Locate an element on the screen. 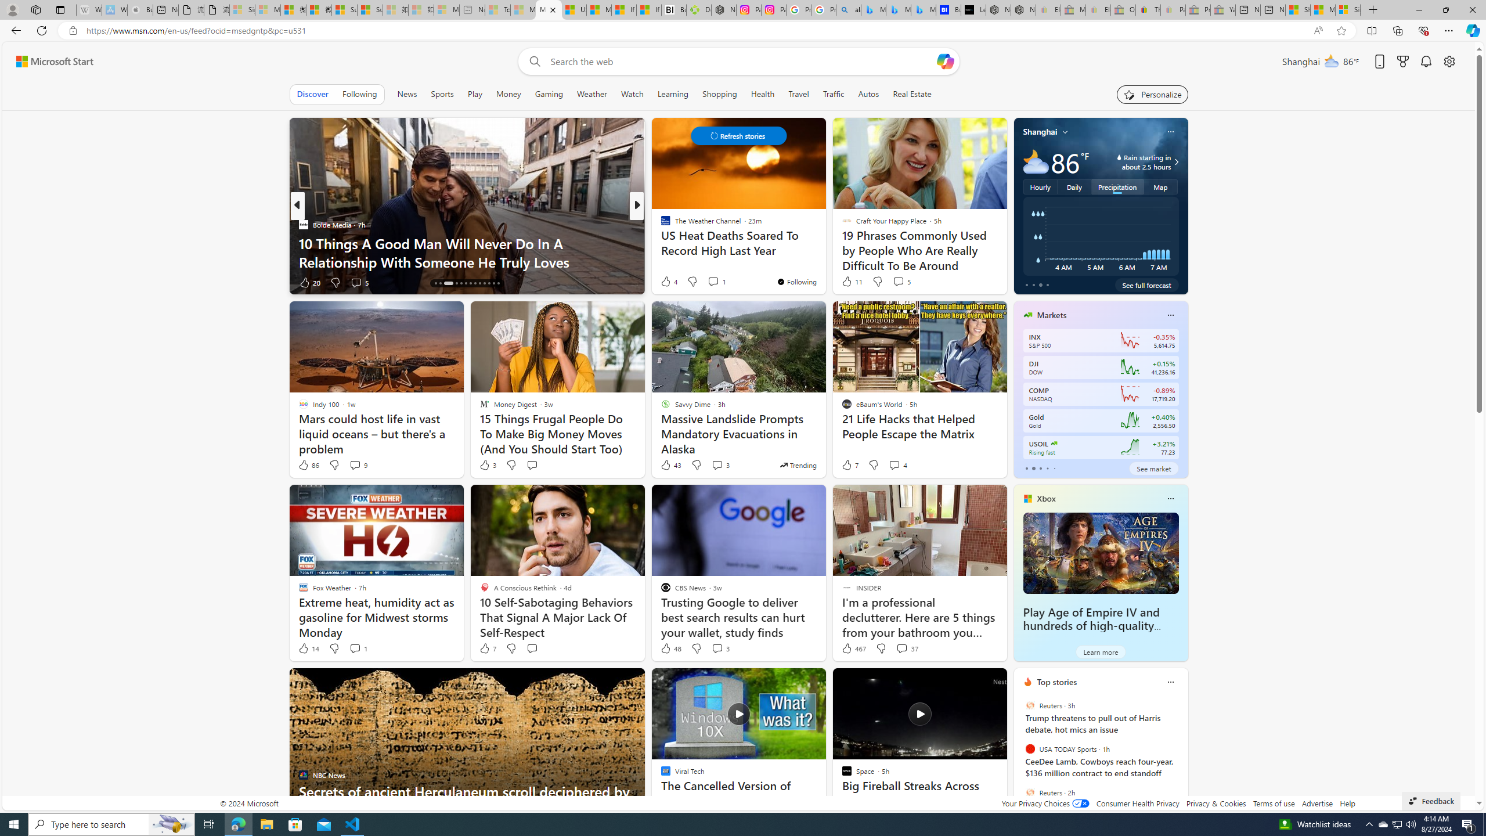 Image resolution: width=1486 pixels, height=836 pixels. View comments 4 Comment is located at coordinates (898, 465).